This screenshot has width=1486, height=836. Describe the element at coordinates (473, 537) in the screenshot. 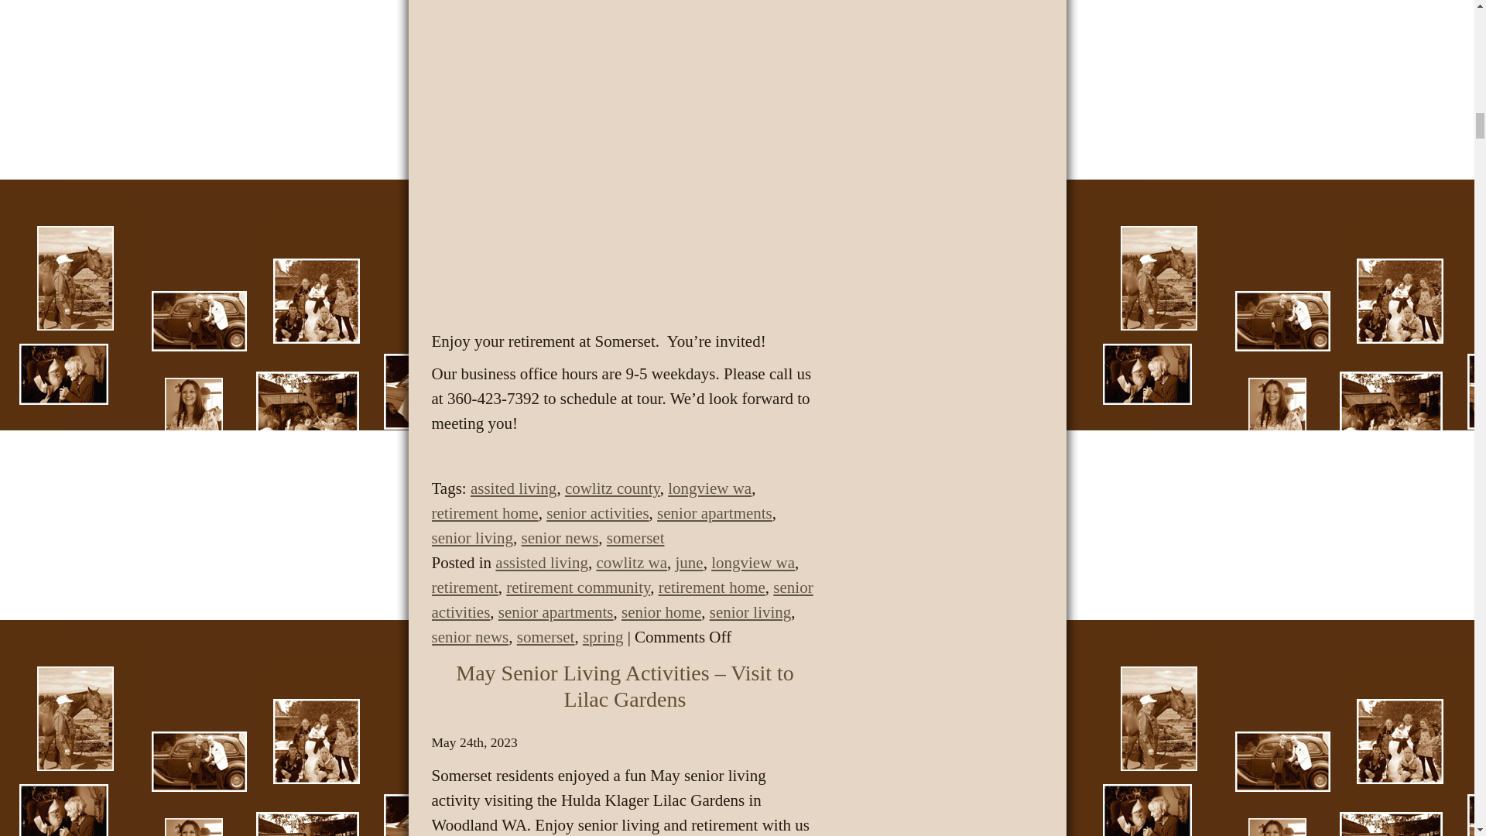

I see `senior living` at that location.